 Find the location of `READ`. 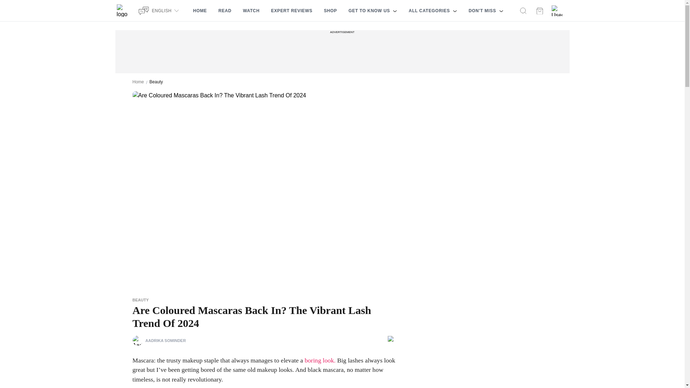

READ is located at coordinates (225, 11).